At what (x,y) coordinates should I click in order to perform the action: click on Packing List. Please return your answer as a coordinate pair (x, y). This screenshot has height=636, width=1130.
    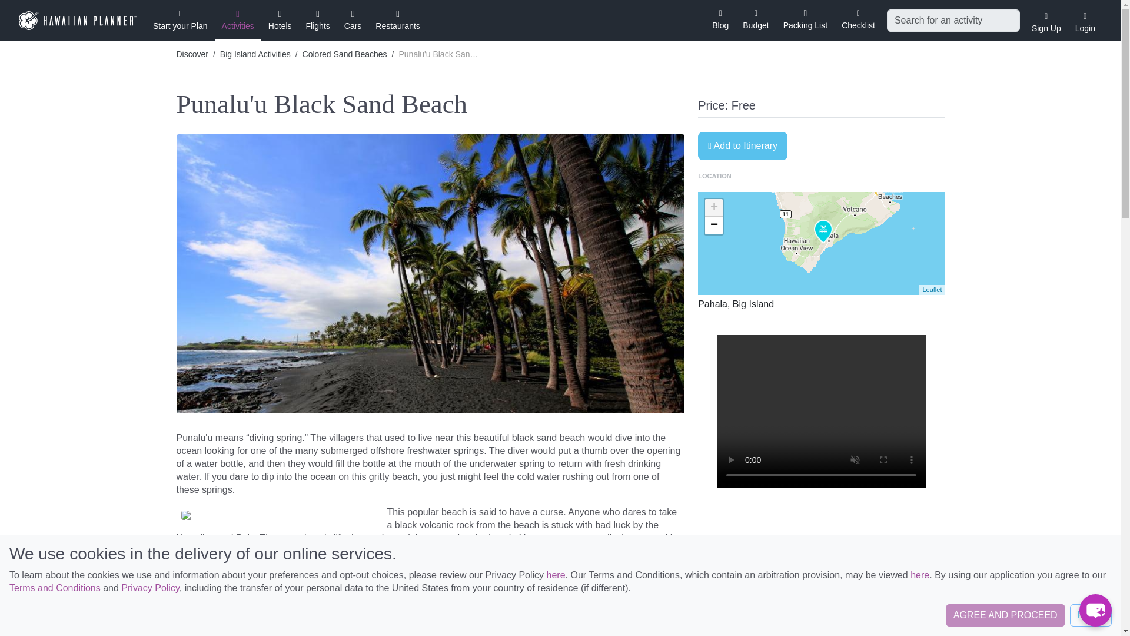
    Looking at the image, I should click on (805, 19).